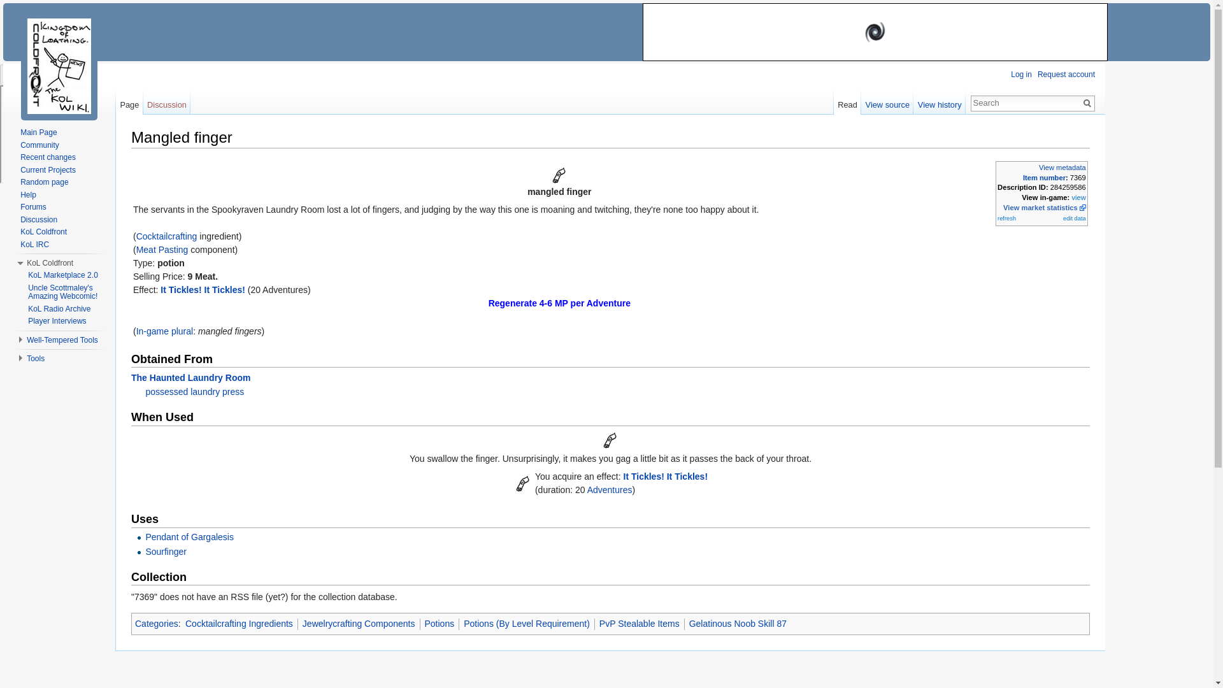 The height and width of the screenshot is (688, 1223). Describe the element at coordinates (522, 482) in the screenshot. I see `It Tickles! It Tickles!` at that location.